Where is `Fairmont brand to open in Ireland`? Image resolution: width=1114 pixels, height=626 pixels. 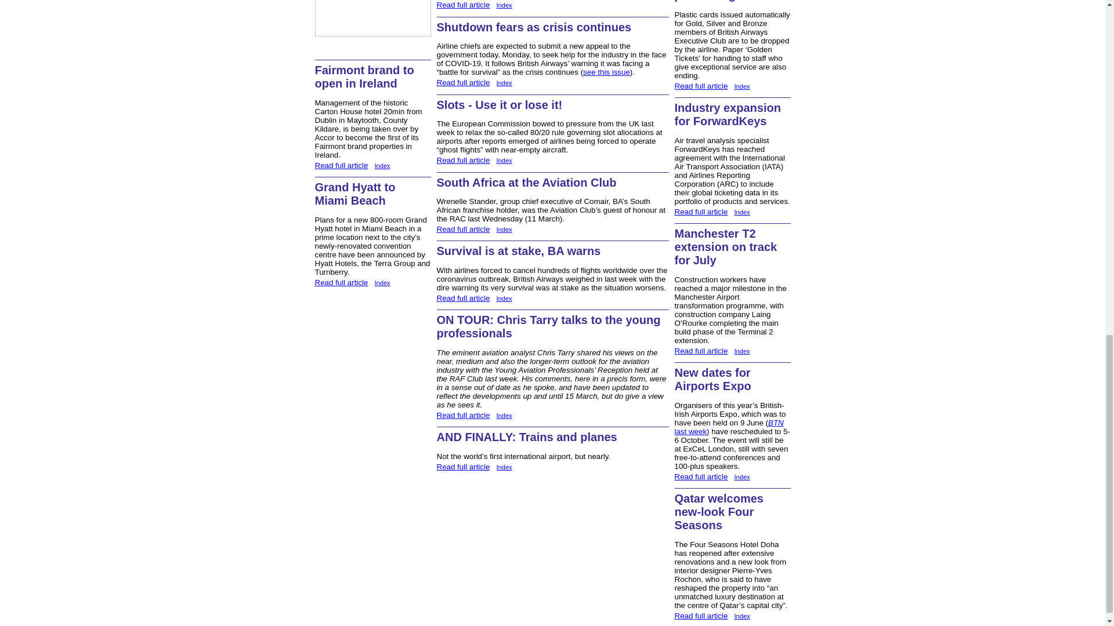
Fairmont brand to open in Ireland is located at coordinates (363, 77).